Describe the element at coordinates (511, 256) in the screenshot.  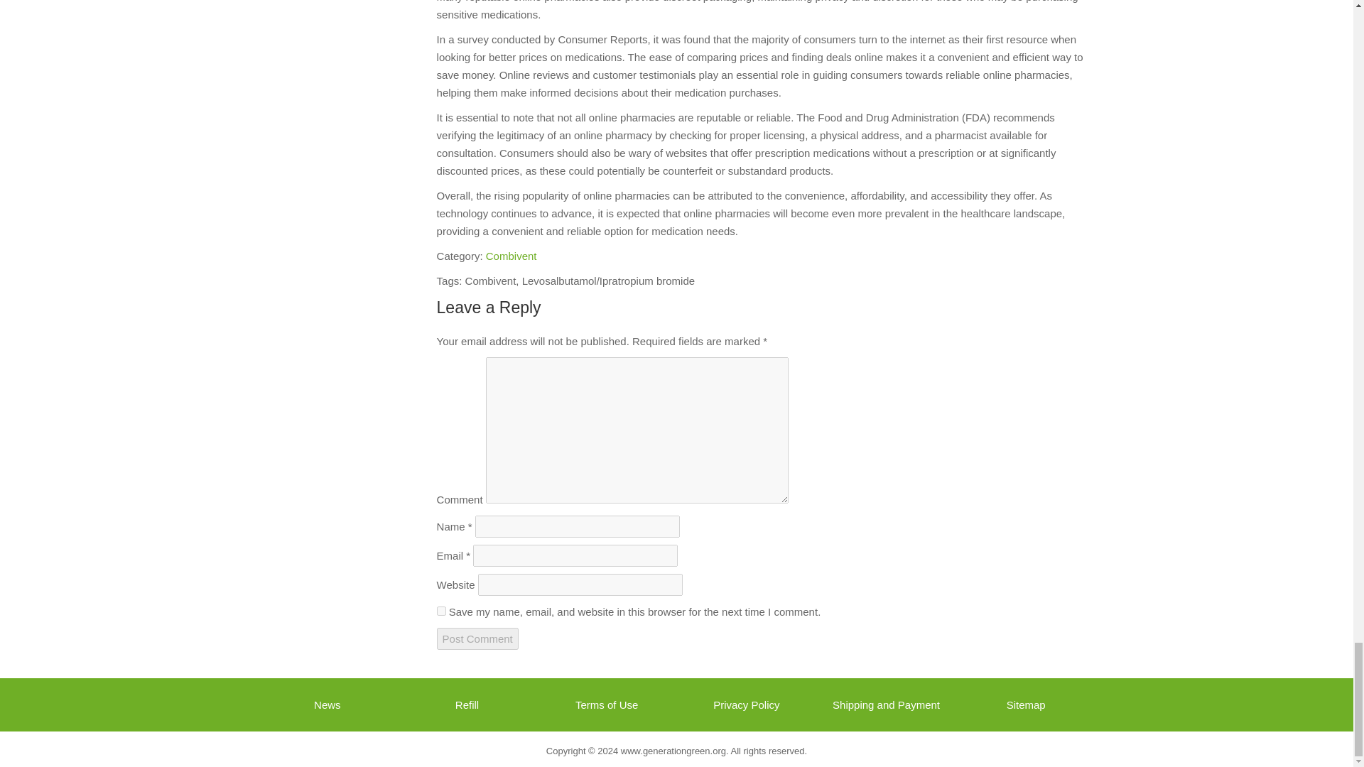
I see `Combivent` at that location.